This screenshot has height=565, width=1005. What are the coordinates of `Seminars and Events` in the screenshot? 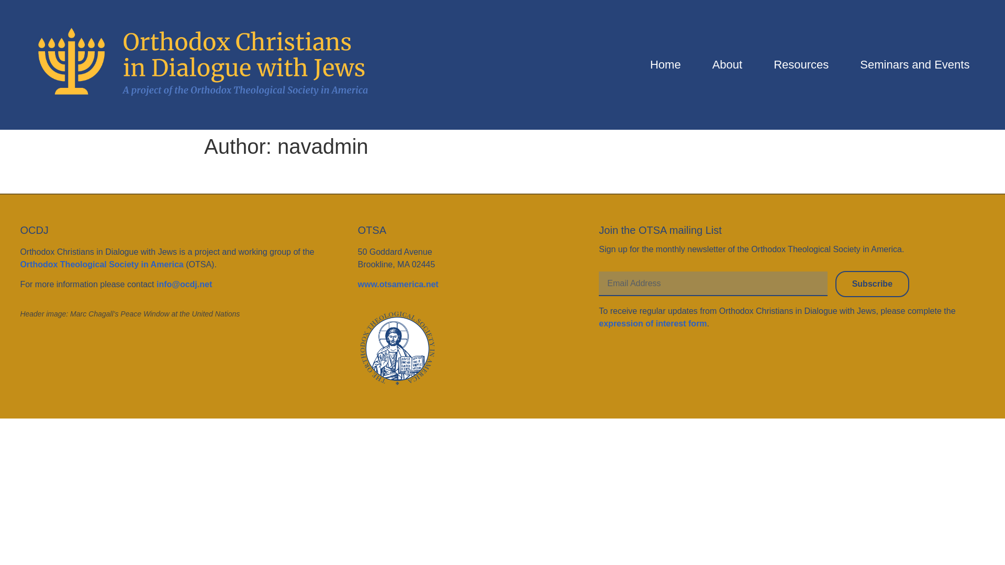 It's located at (915, 65).